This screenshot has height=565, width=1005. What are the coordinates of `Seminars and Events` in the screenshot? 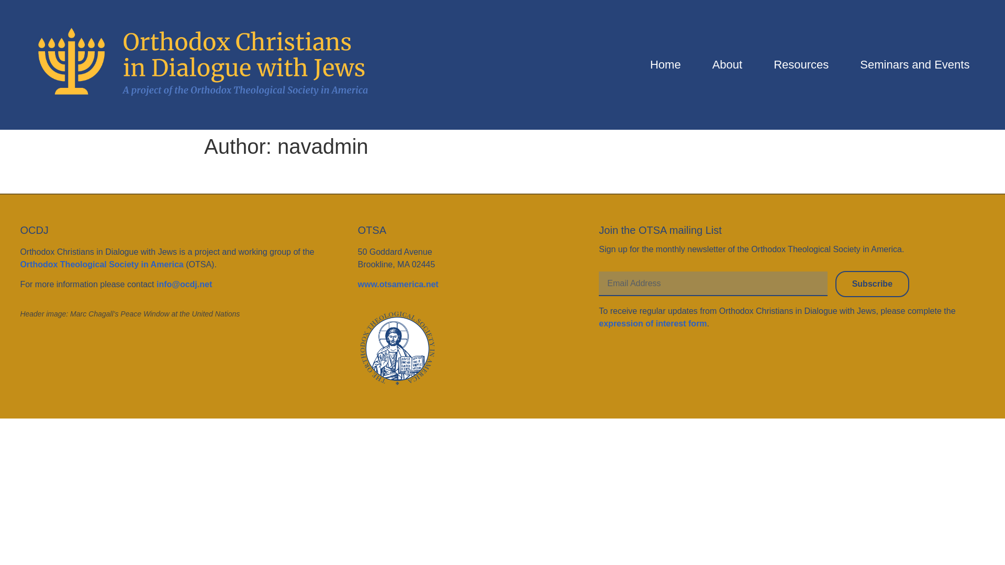 It's located at (915, 65).